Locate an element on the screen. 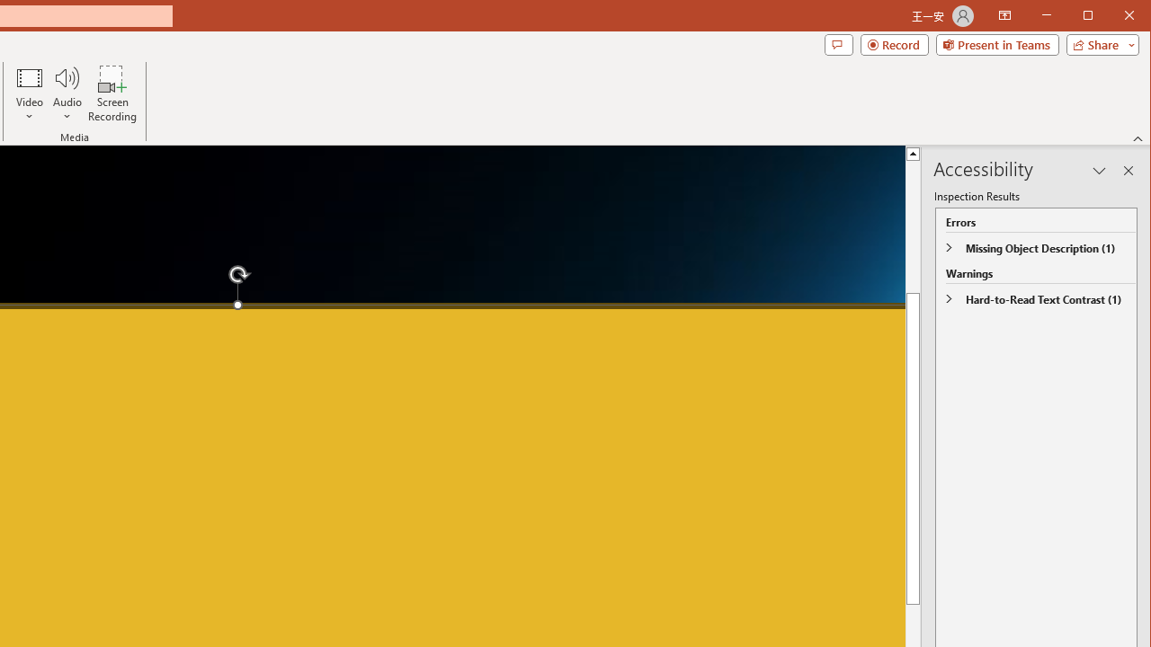 This screenshot has width=1151, height=647. Screen Recording... is located at coordinates (112, 93).